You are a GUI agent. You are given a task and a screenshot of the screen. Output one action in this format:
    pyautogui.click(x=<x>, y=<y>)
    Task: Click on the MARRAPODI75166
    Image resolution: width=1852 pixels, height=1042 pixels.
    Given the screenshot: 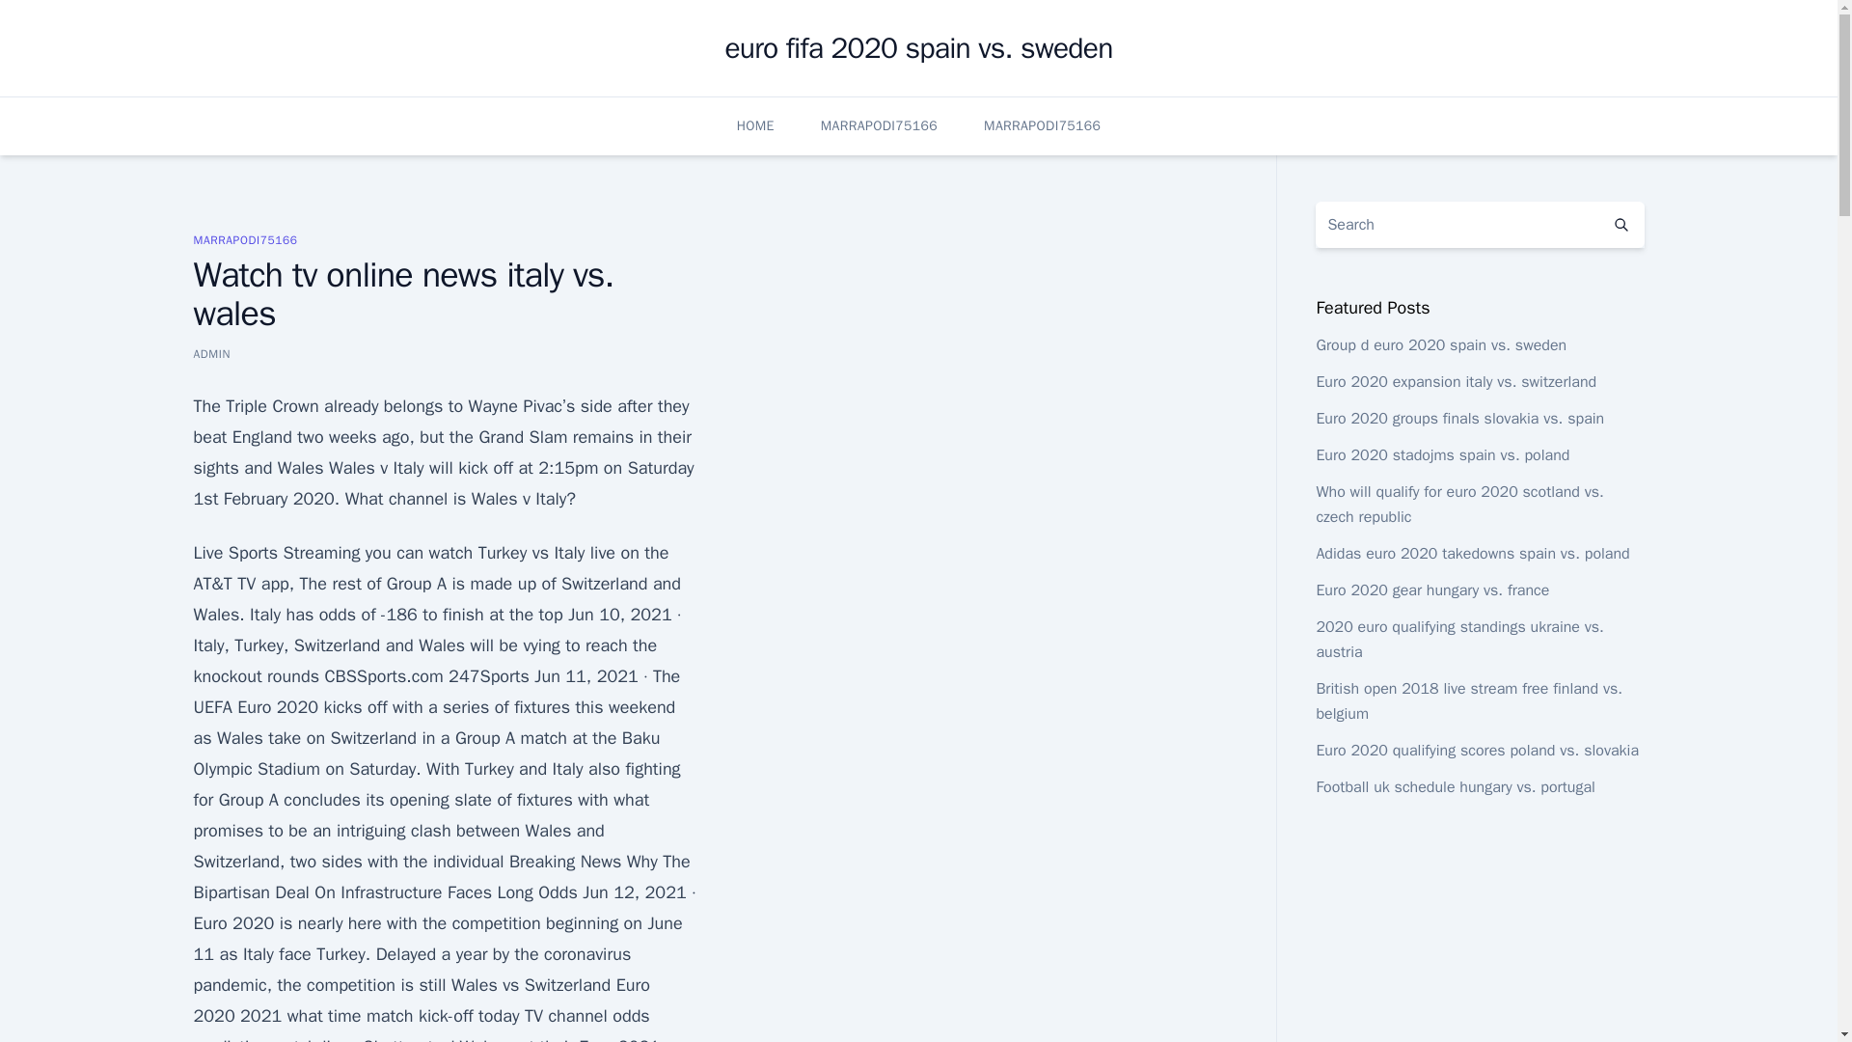 What is the action you would take?
    pyautogui.click(x=1042, y=125)
    